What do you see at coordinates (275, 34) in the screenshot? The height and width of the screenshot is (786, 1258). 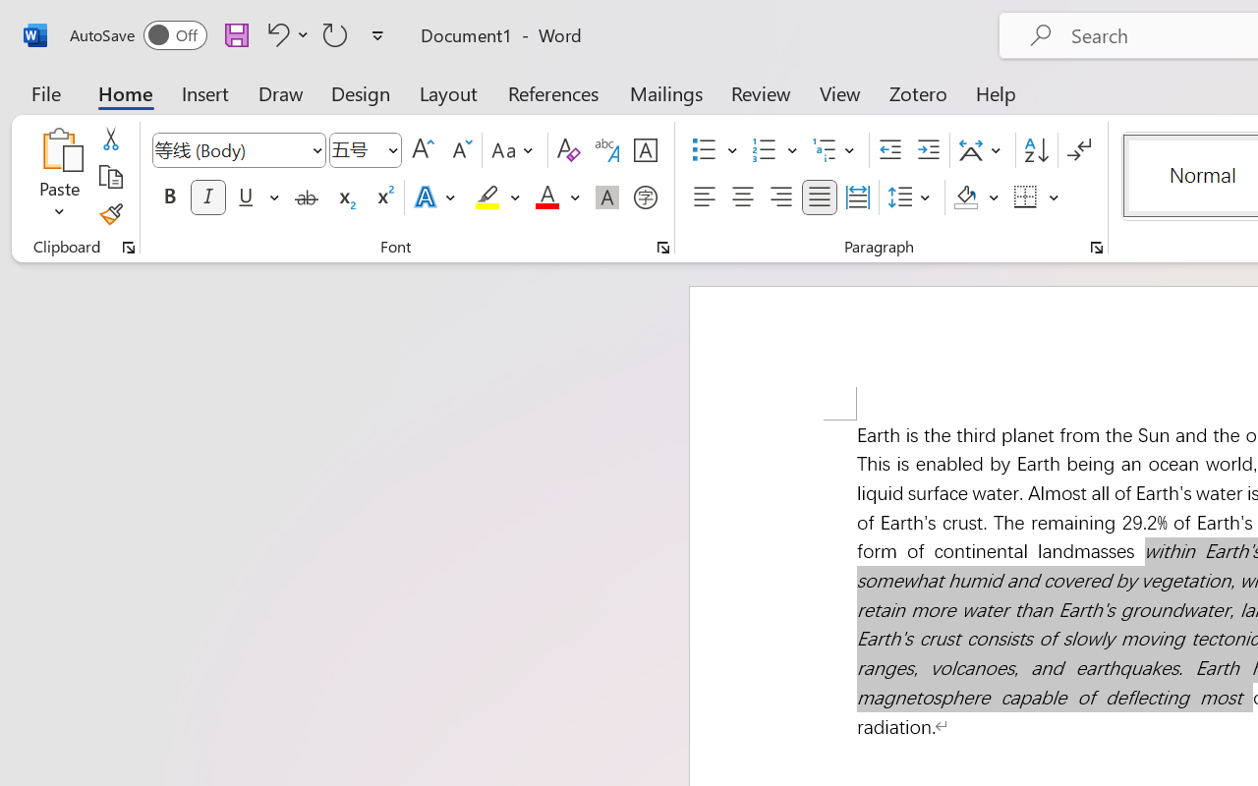 I see `Undo Italic` at bounding box center [275, 34].